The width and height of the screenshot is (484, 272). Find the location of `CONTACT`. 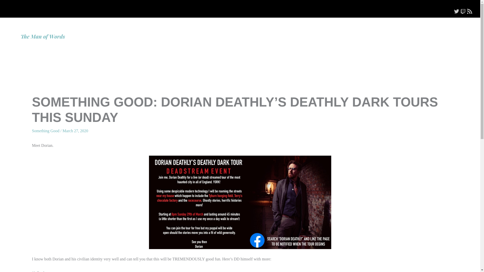

CONTACT is located at coordinates (432, 33).